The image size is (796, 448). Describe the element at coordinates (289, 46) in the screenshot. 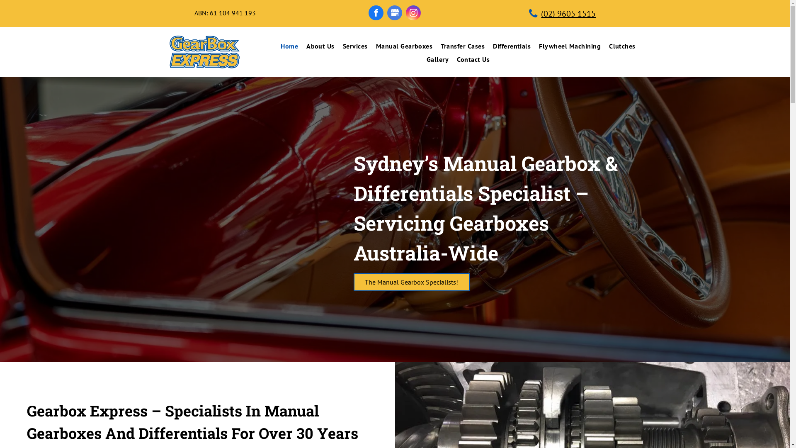

I see `Home` at that location.